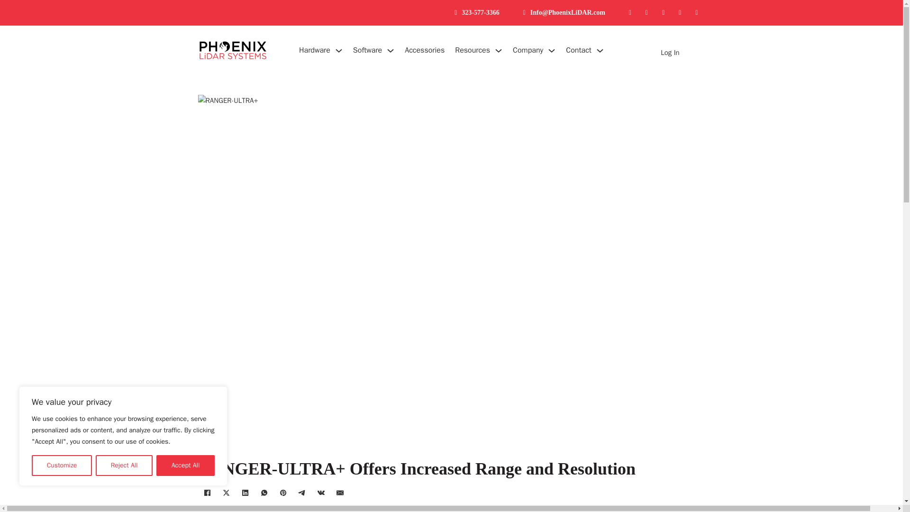 This screenshot has width=910, height=512. I want to click on Accept All, so click(186, 466).